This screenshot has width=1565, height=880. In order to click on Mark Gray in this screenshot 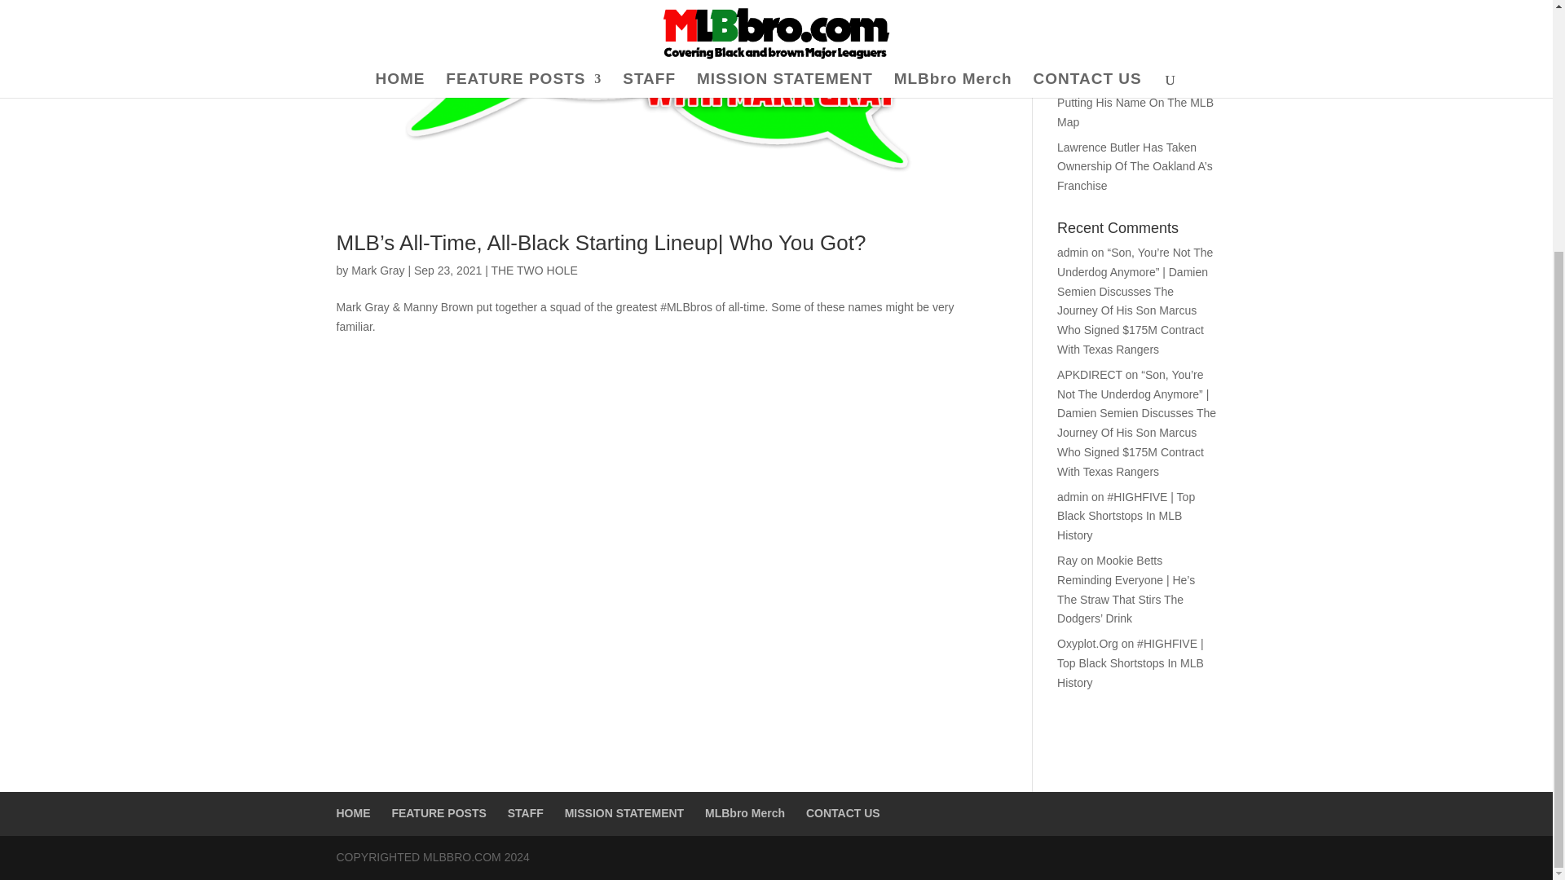, I will do `click(377, 271)`.